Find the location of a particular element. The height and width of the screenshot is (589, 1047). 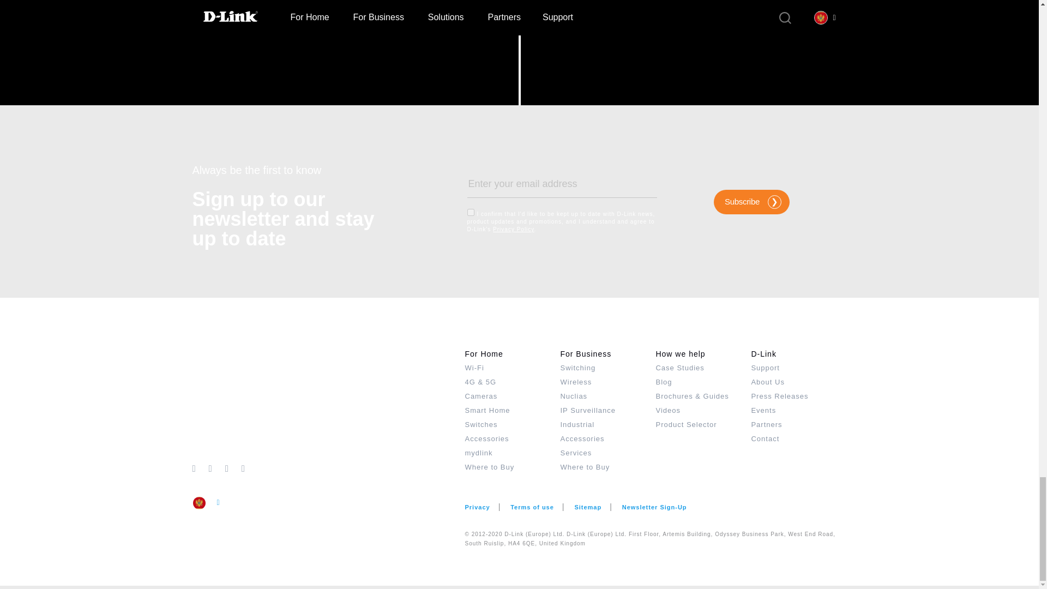

True is located at coordinates (470, 213).